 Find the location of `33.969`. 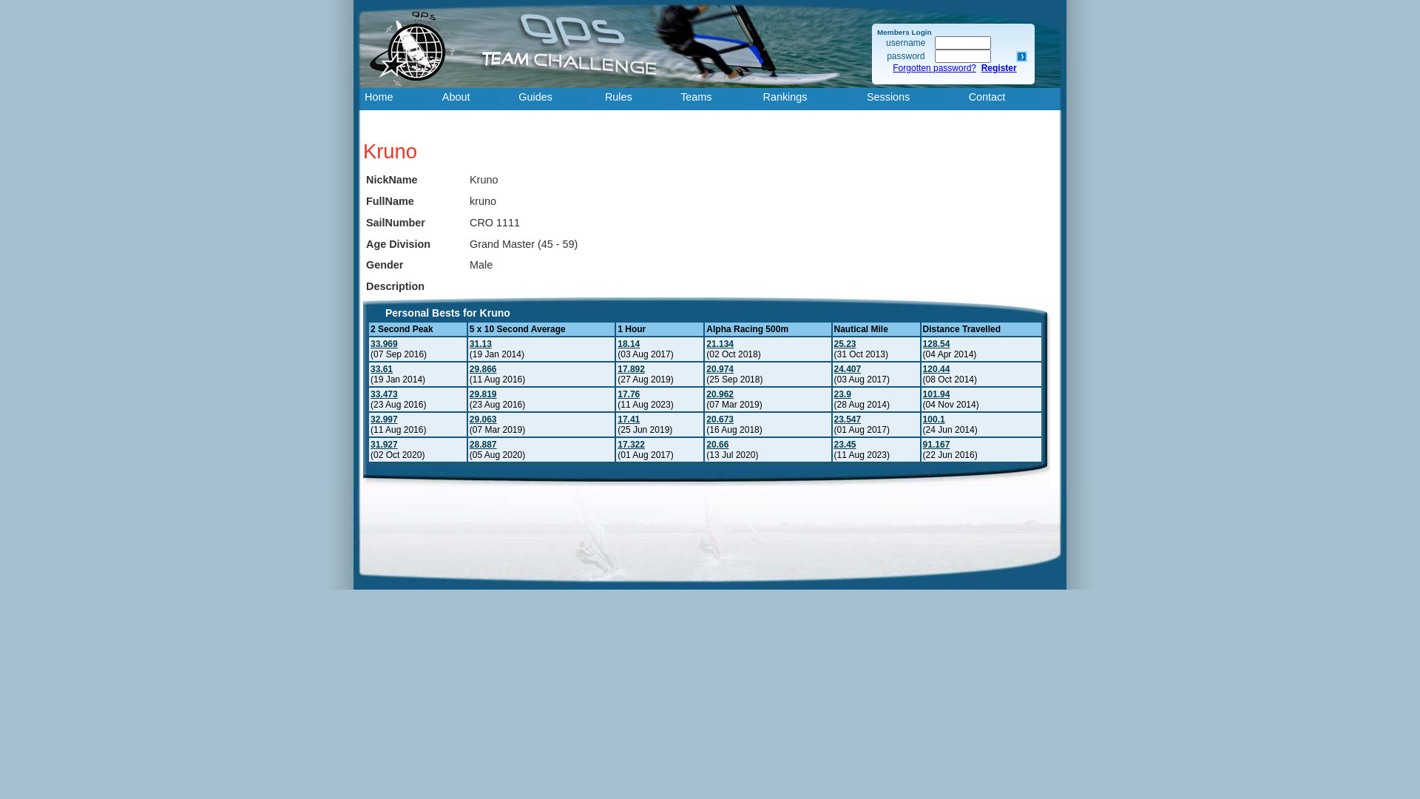

33.969 is located at coordinates (385, 344).